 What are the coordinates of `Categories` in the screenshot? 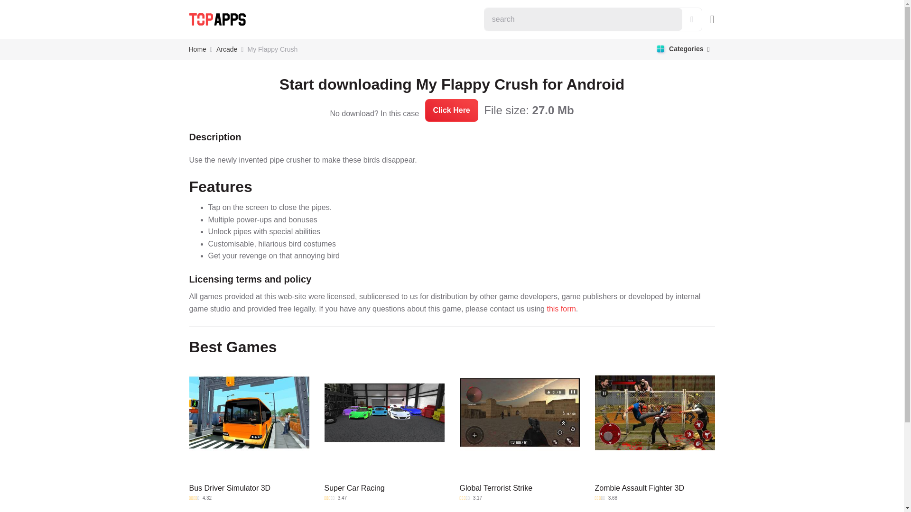 It's located at (682, 49).